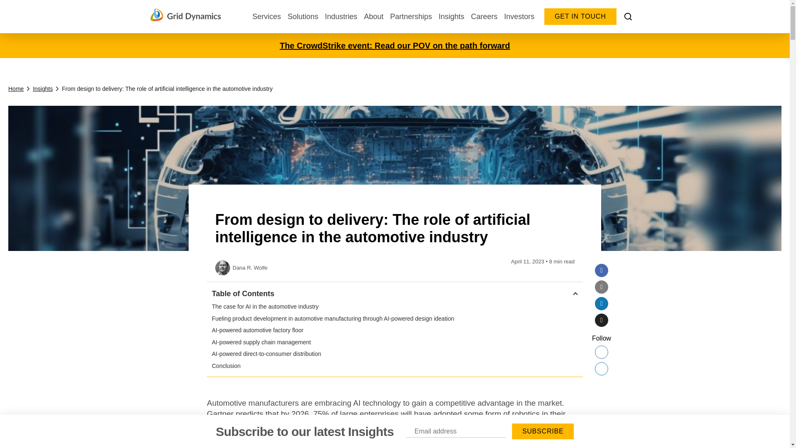  Describe the element at coordinates (303, 17) in the screenshot. I see `Solutions` at that location.